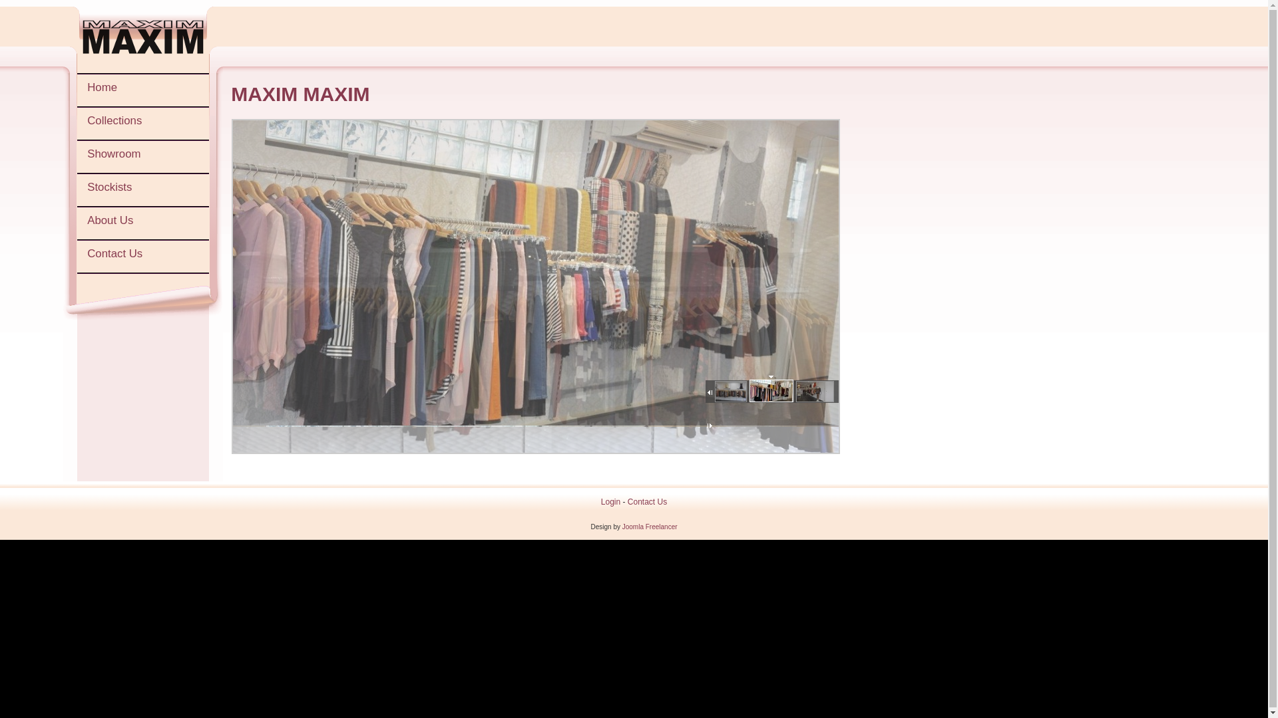  I want to click on About Us, so click(143, 223).